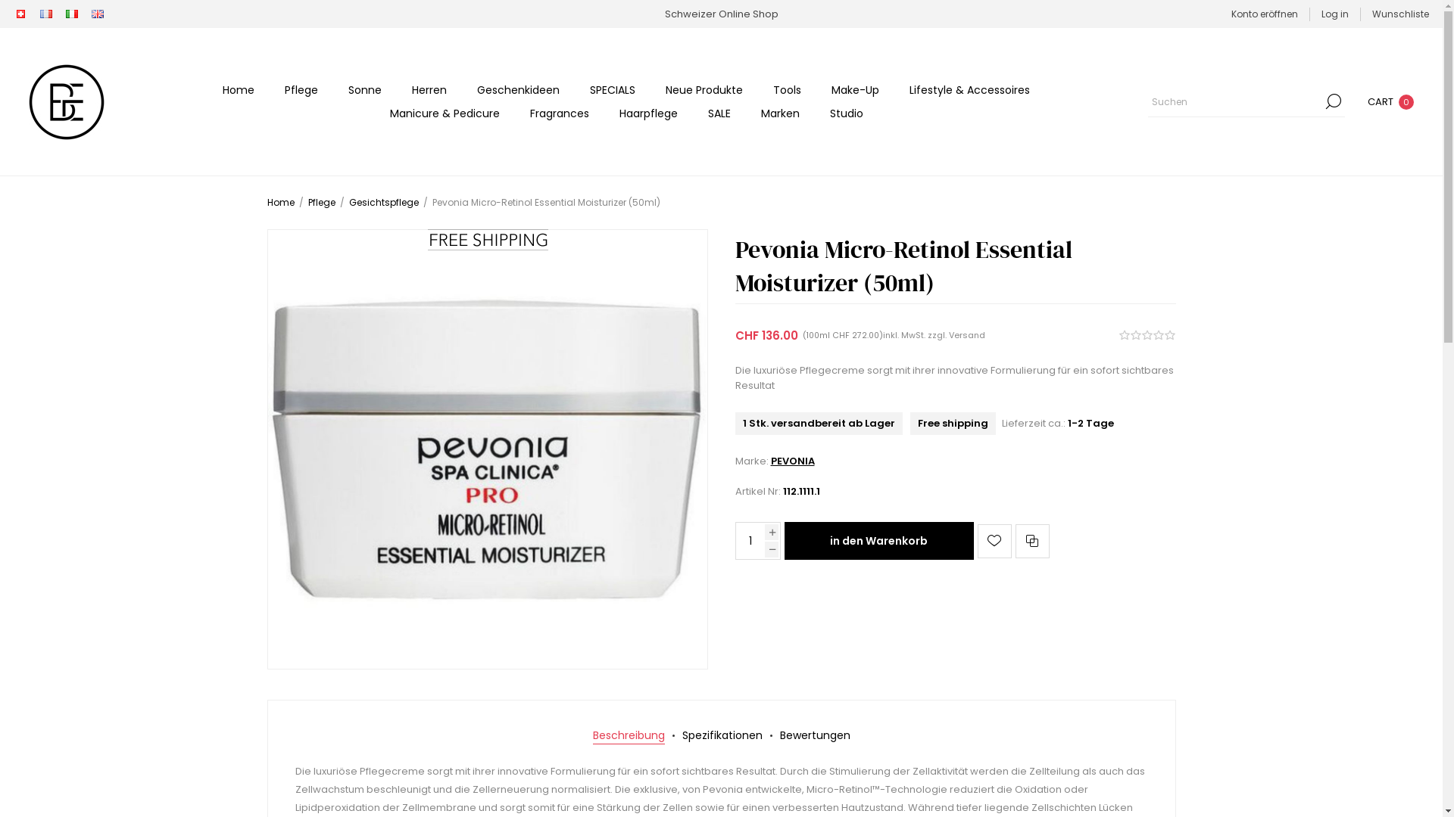 This screenshot has width=1454, height=817. Describe the element at coordinates (429, 91) in the screenshot. I see `Herren` at that location.